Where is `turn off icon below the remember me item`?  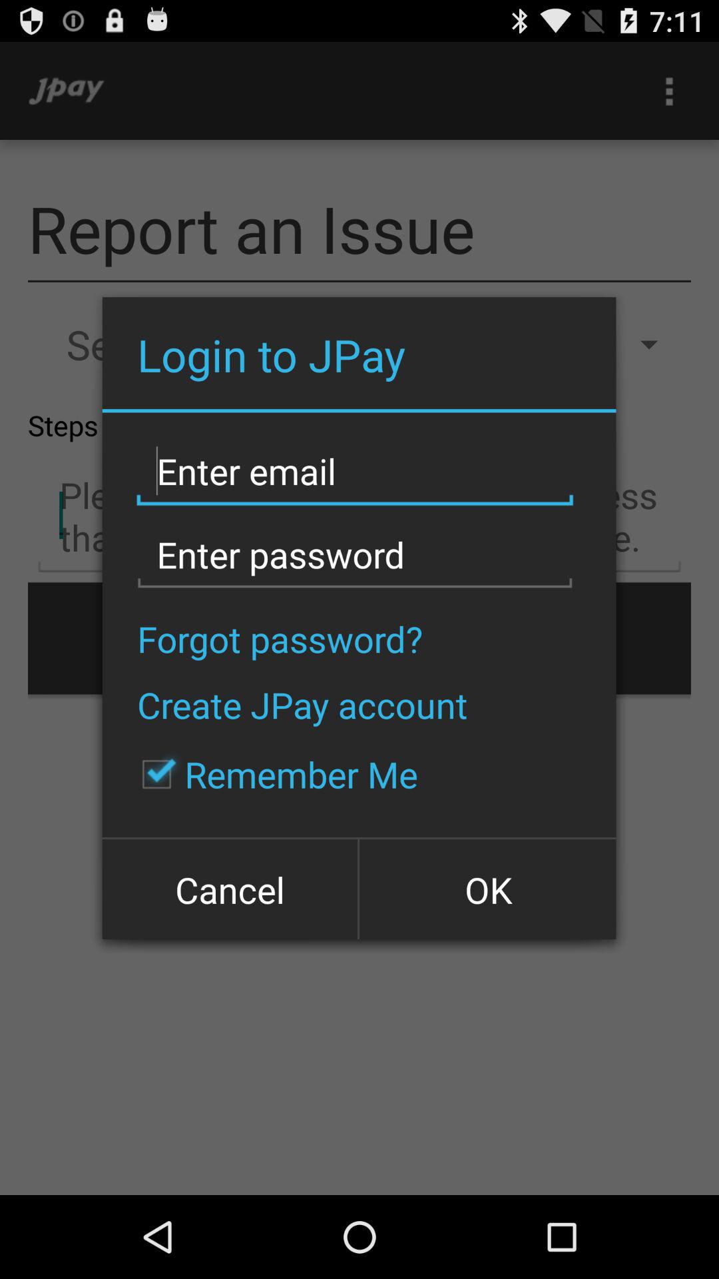
turn off icon below the remember me item is located at coordinates (486, 889).